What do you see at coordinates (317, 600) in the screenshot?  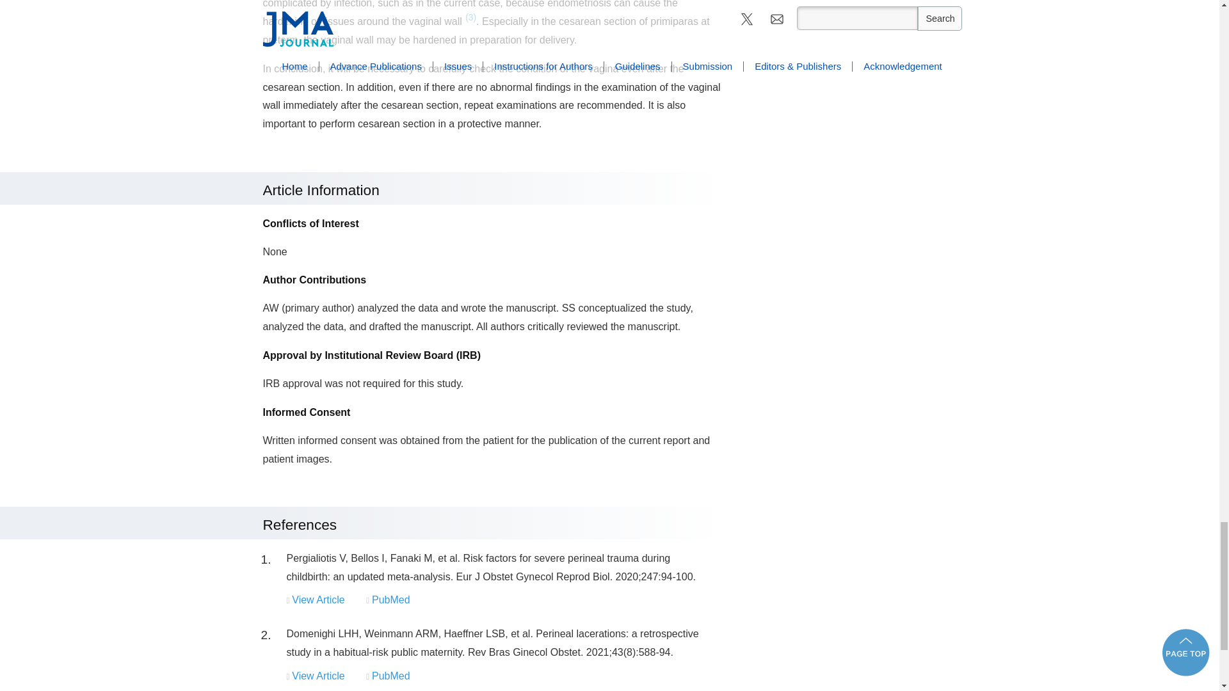 I see `View Article` at bounding box center [317, 600].